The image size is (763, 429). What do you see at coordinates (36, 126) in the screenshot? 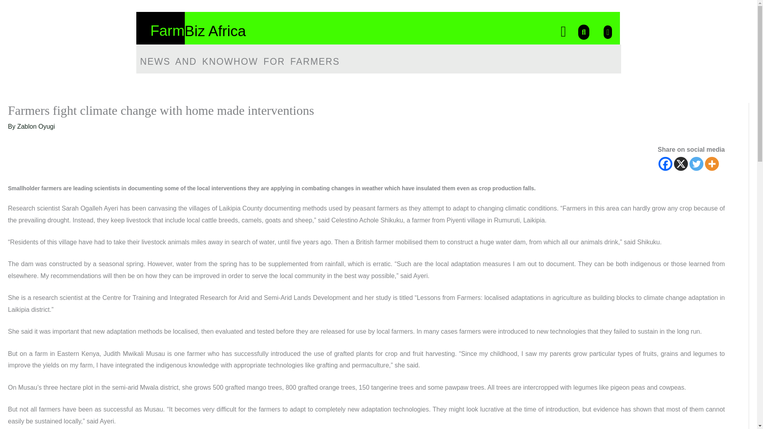
I see `Zablon Oyugi` at bounding box center [36, 126].